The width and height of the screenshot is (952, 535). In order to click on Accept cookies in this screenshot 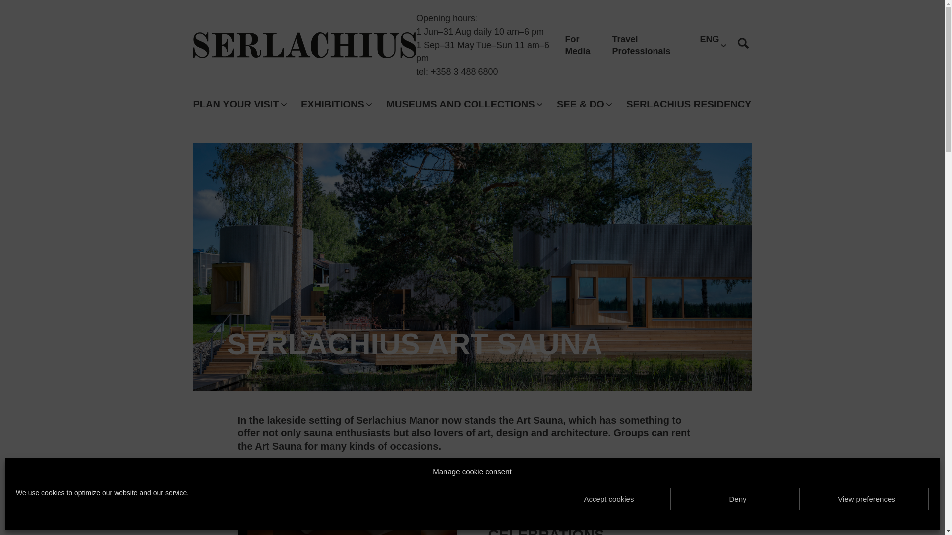, I will do `click(609, 499)`.